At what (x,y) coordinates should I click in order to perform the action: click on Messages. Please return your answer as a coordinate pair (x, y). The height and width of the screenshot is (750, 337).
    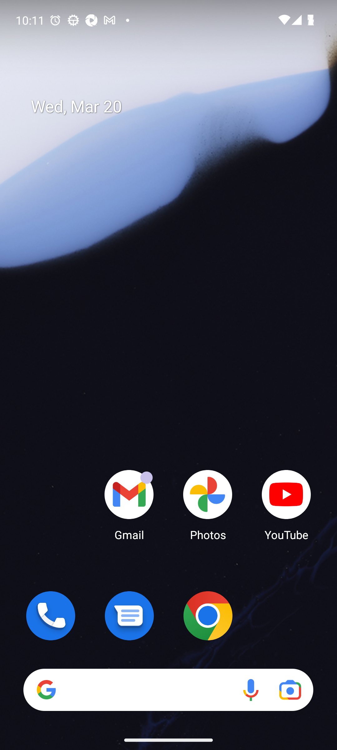
    Looking at the image, I should click on (129, 616).